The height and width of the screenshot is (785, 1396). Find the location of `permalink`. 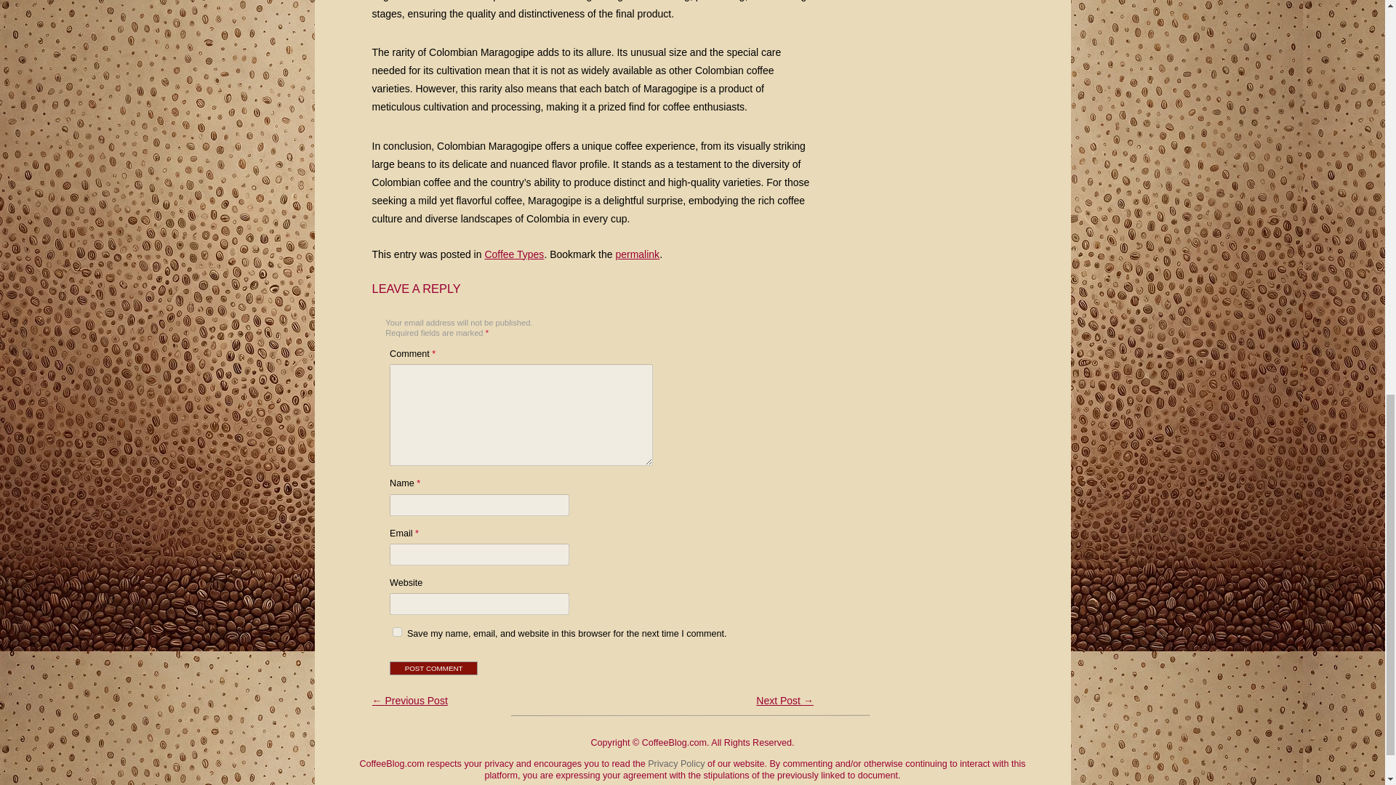

permalink is located at coordinates (637, 254).